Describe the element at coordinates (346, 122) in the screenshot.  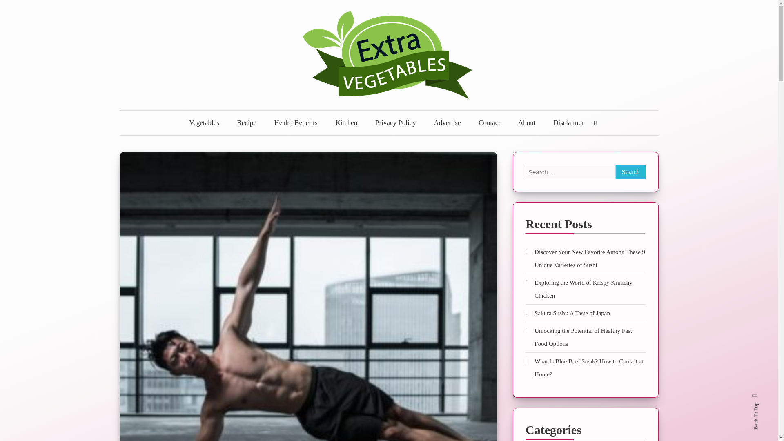
I see `Kitchen` at that location.